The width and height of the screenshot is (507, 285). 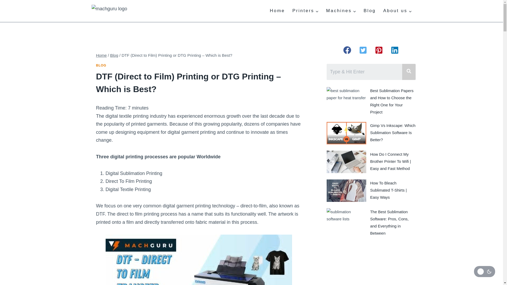 I want to click on Machines, so click(x=341, y=11).